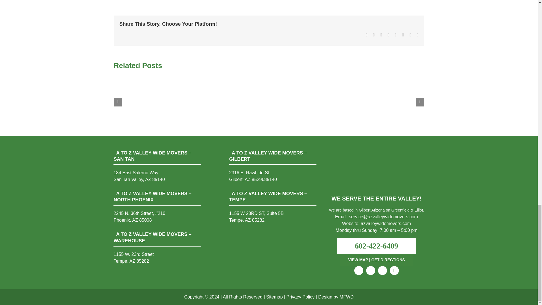 This screenshot has width=542, height=305. Describe the element at coordinates (359, 271) in the screenshot. I see `Facebook` at that location.